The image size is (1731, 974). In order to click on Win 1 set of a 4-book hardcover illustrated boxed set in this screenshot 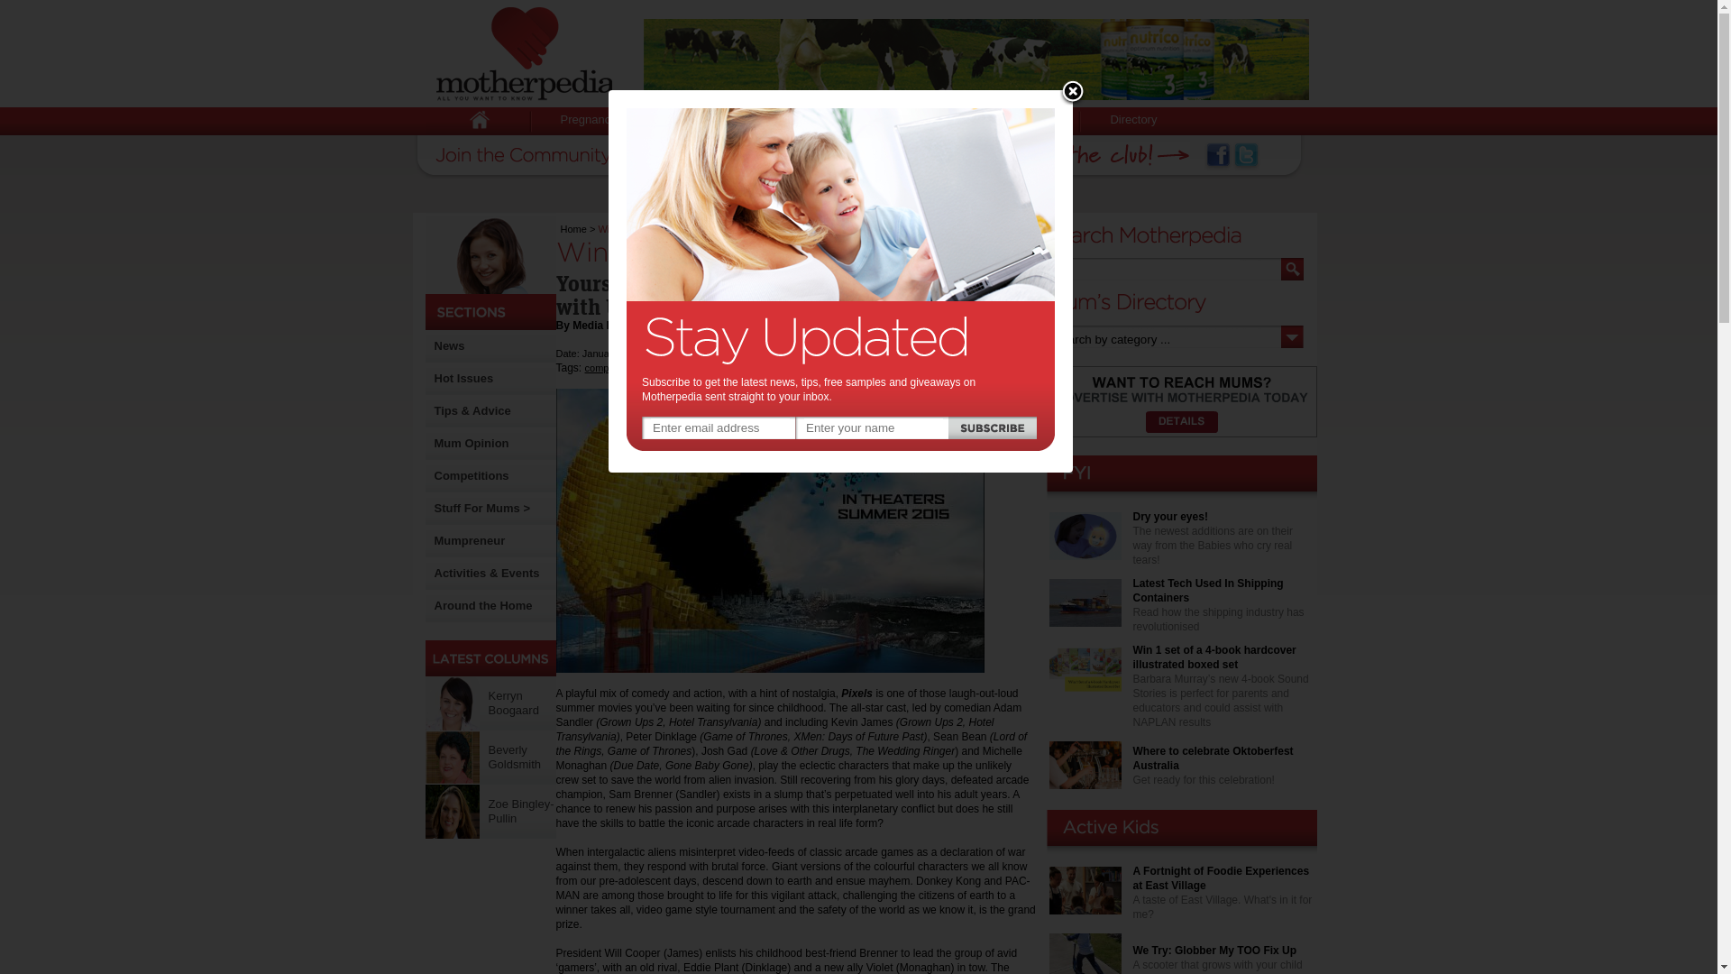, I will do `click(1214, 657)`.